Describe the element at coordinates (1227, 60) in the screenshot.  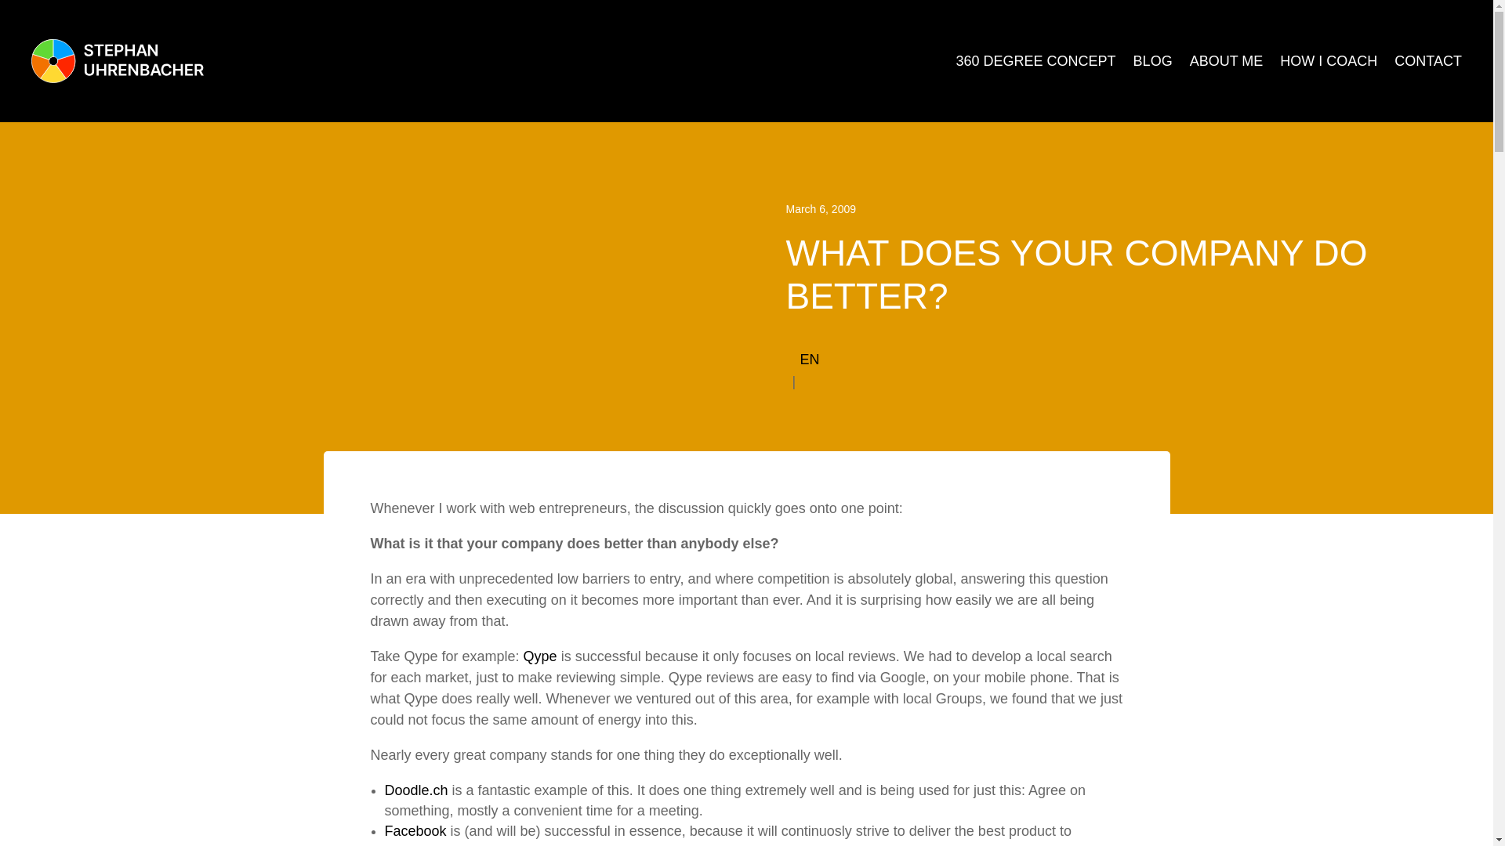
I see `ABOUT ME` at that location.